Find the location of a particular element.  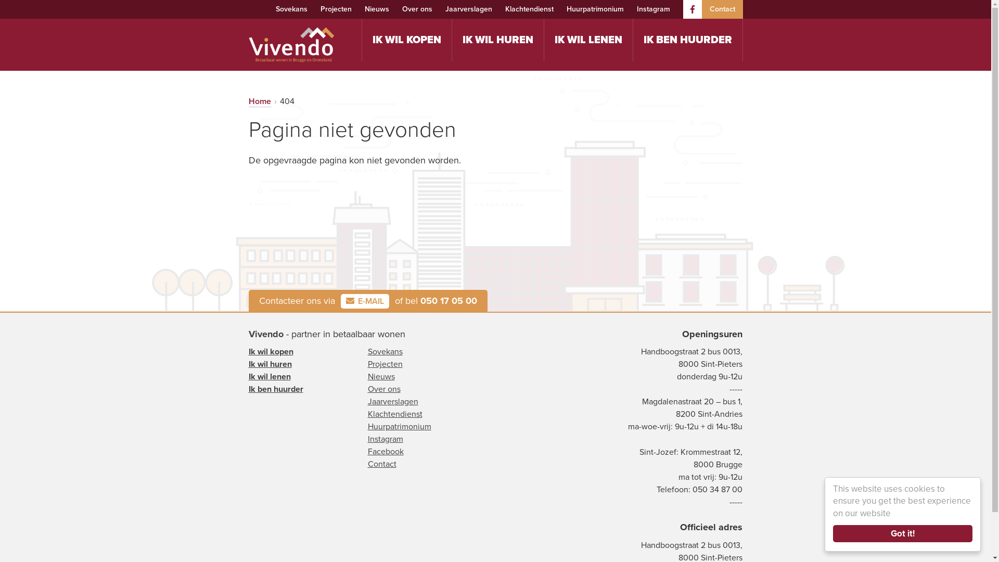

050 17 05 00 is located at coordinates (449, 301).